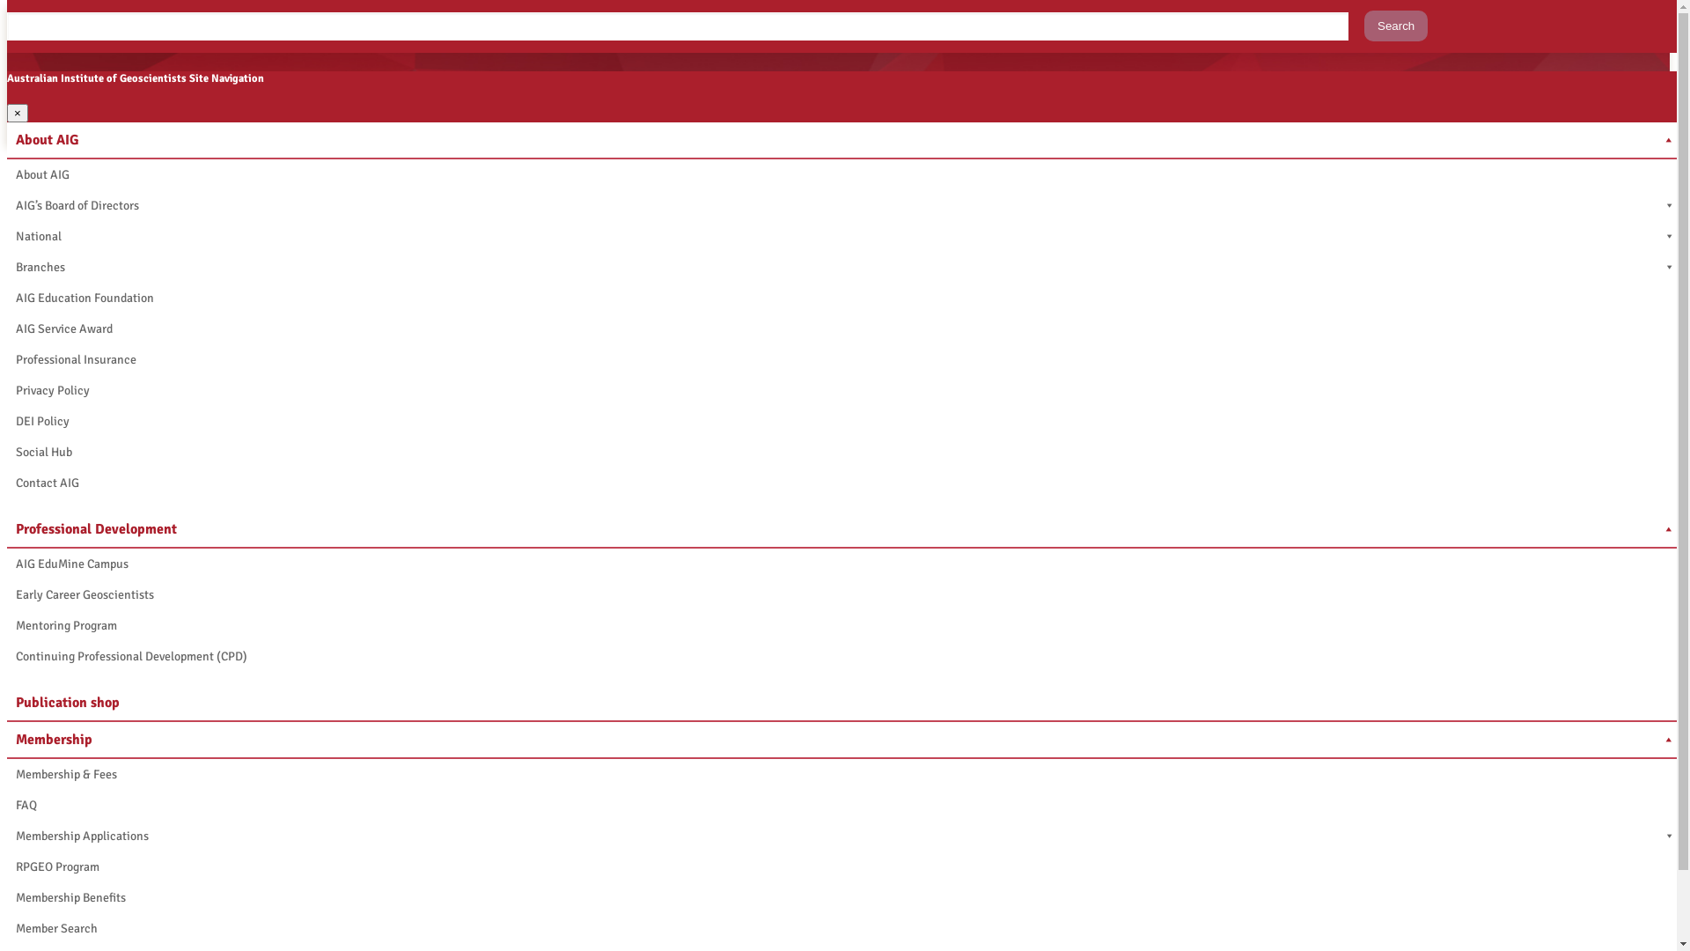 This screenshot has width=1690, height=951. I want to click on Education, so click(130, 930).